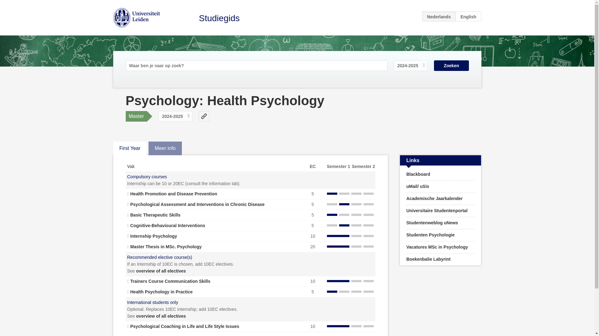  Describe the element at coordinates (441, 211) in the screenshot. I see `Universitaire Studentenportal` at that location.